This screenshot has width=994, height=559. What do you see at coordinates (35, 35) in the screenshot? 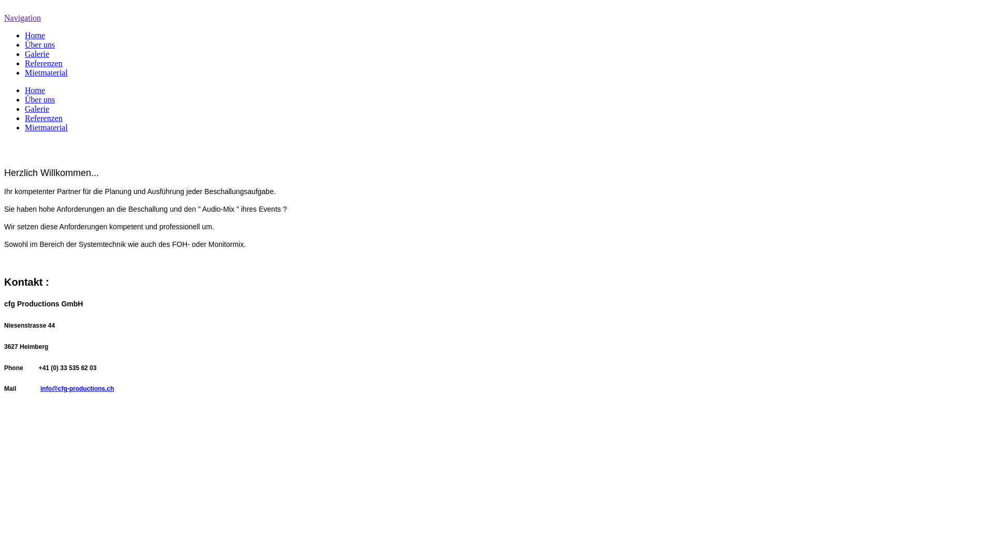
I see `Home` at bounding box center [35, 35].